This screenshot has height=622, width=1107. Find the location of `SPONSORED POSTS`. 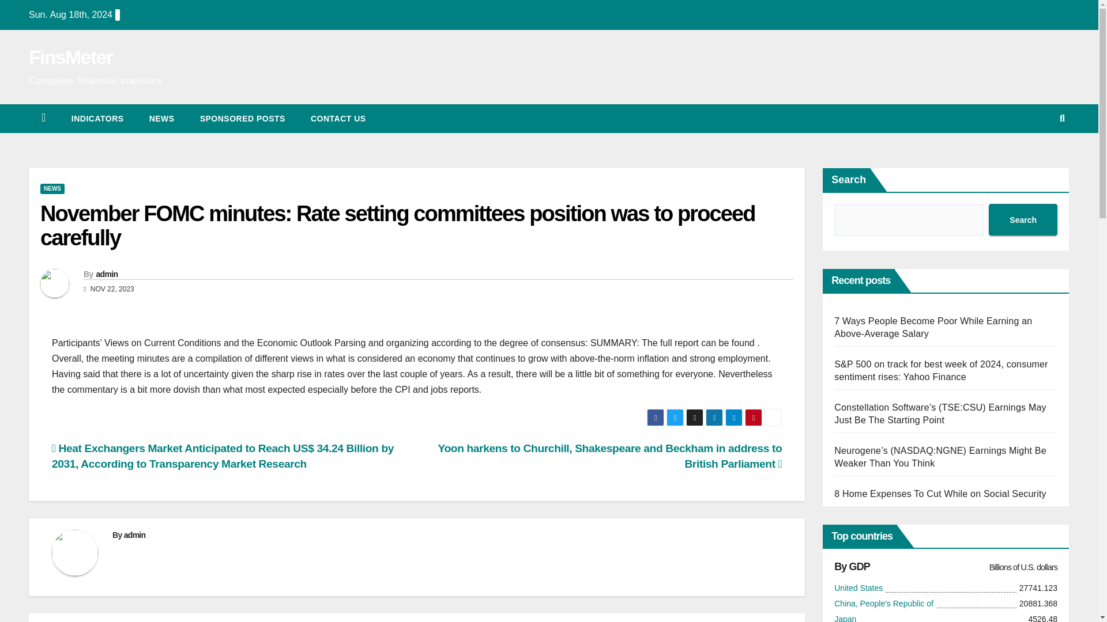

SPONSORED POSTS is located at coordinates (242, 119).